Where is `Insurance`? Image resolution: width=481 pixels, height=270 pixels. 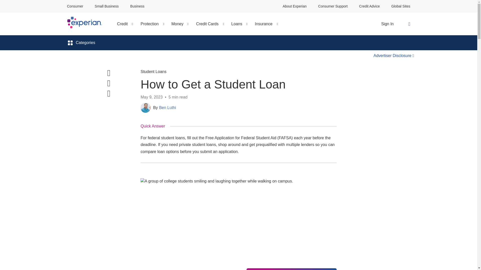
Insurance is located at coordinates (264, 24).